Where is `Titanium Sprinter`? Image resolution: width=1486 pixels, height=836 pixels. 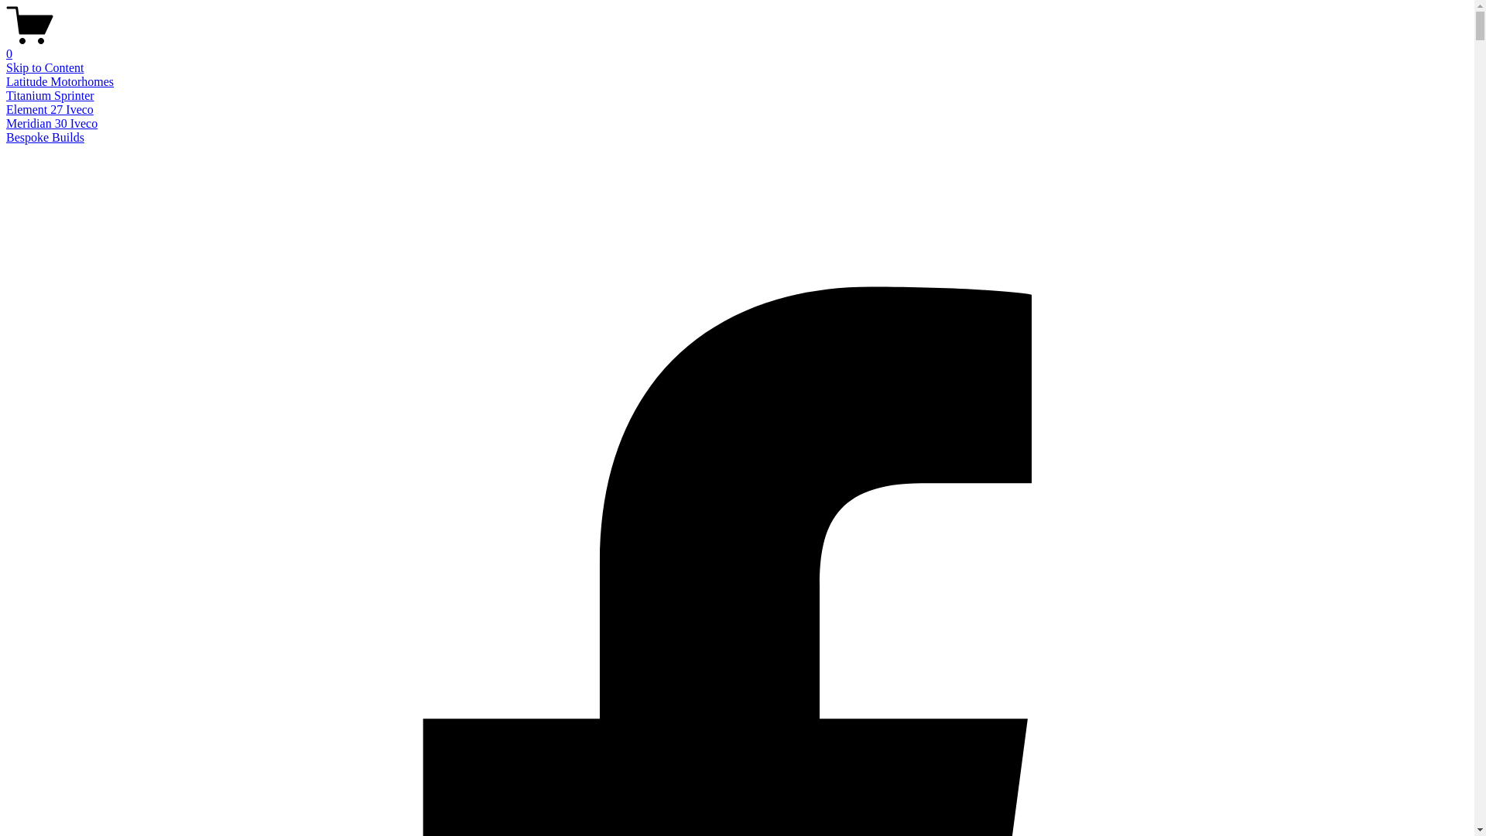 Titanium Sprinter is located at coordinates (50, 96).